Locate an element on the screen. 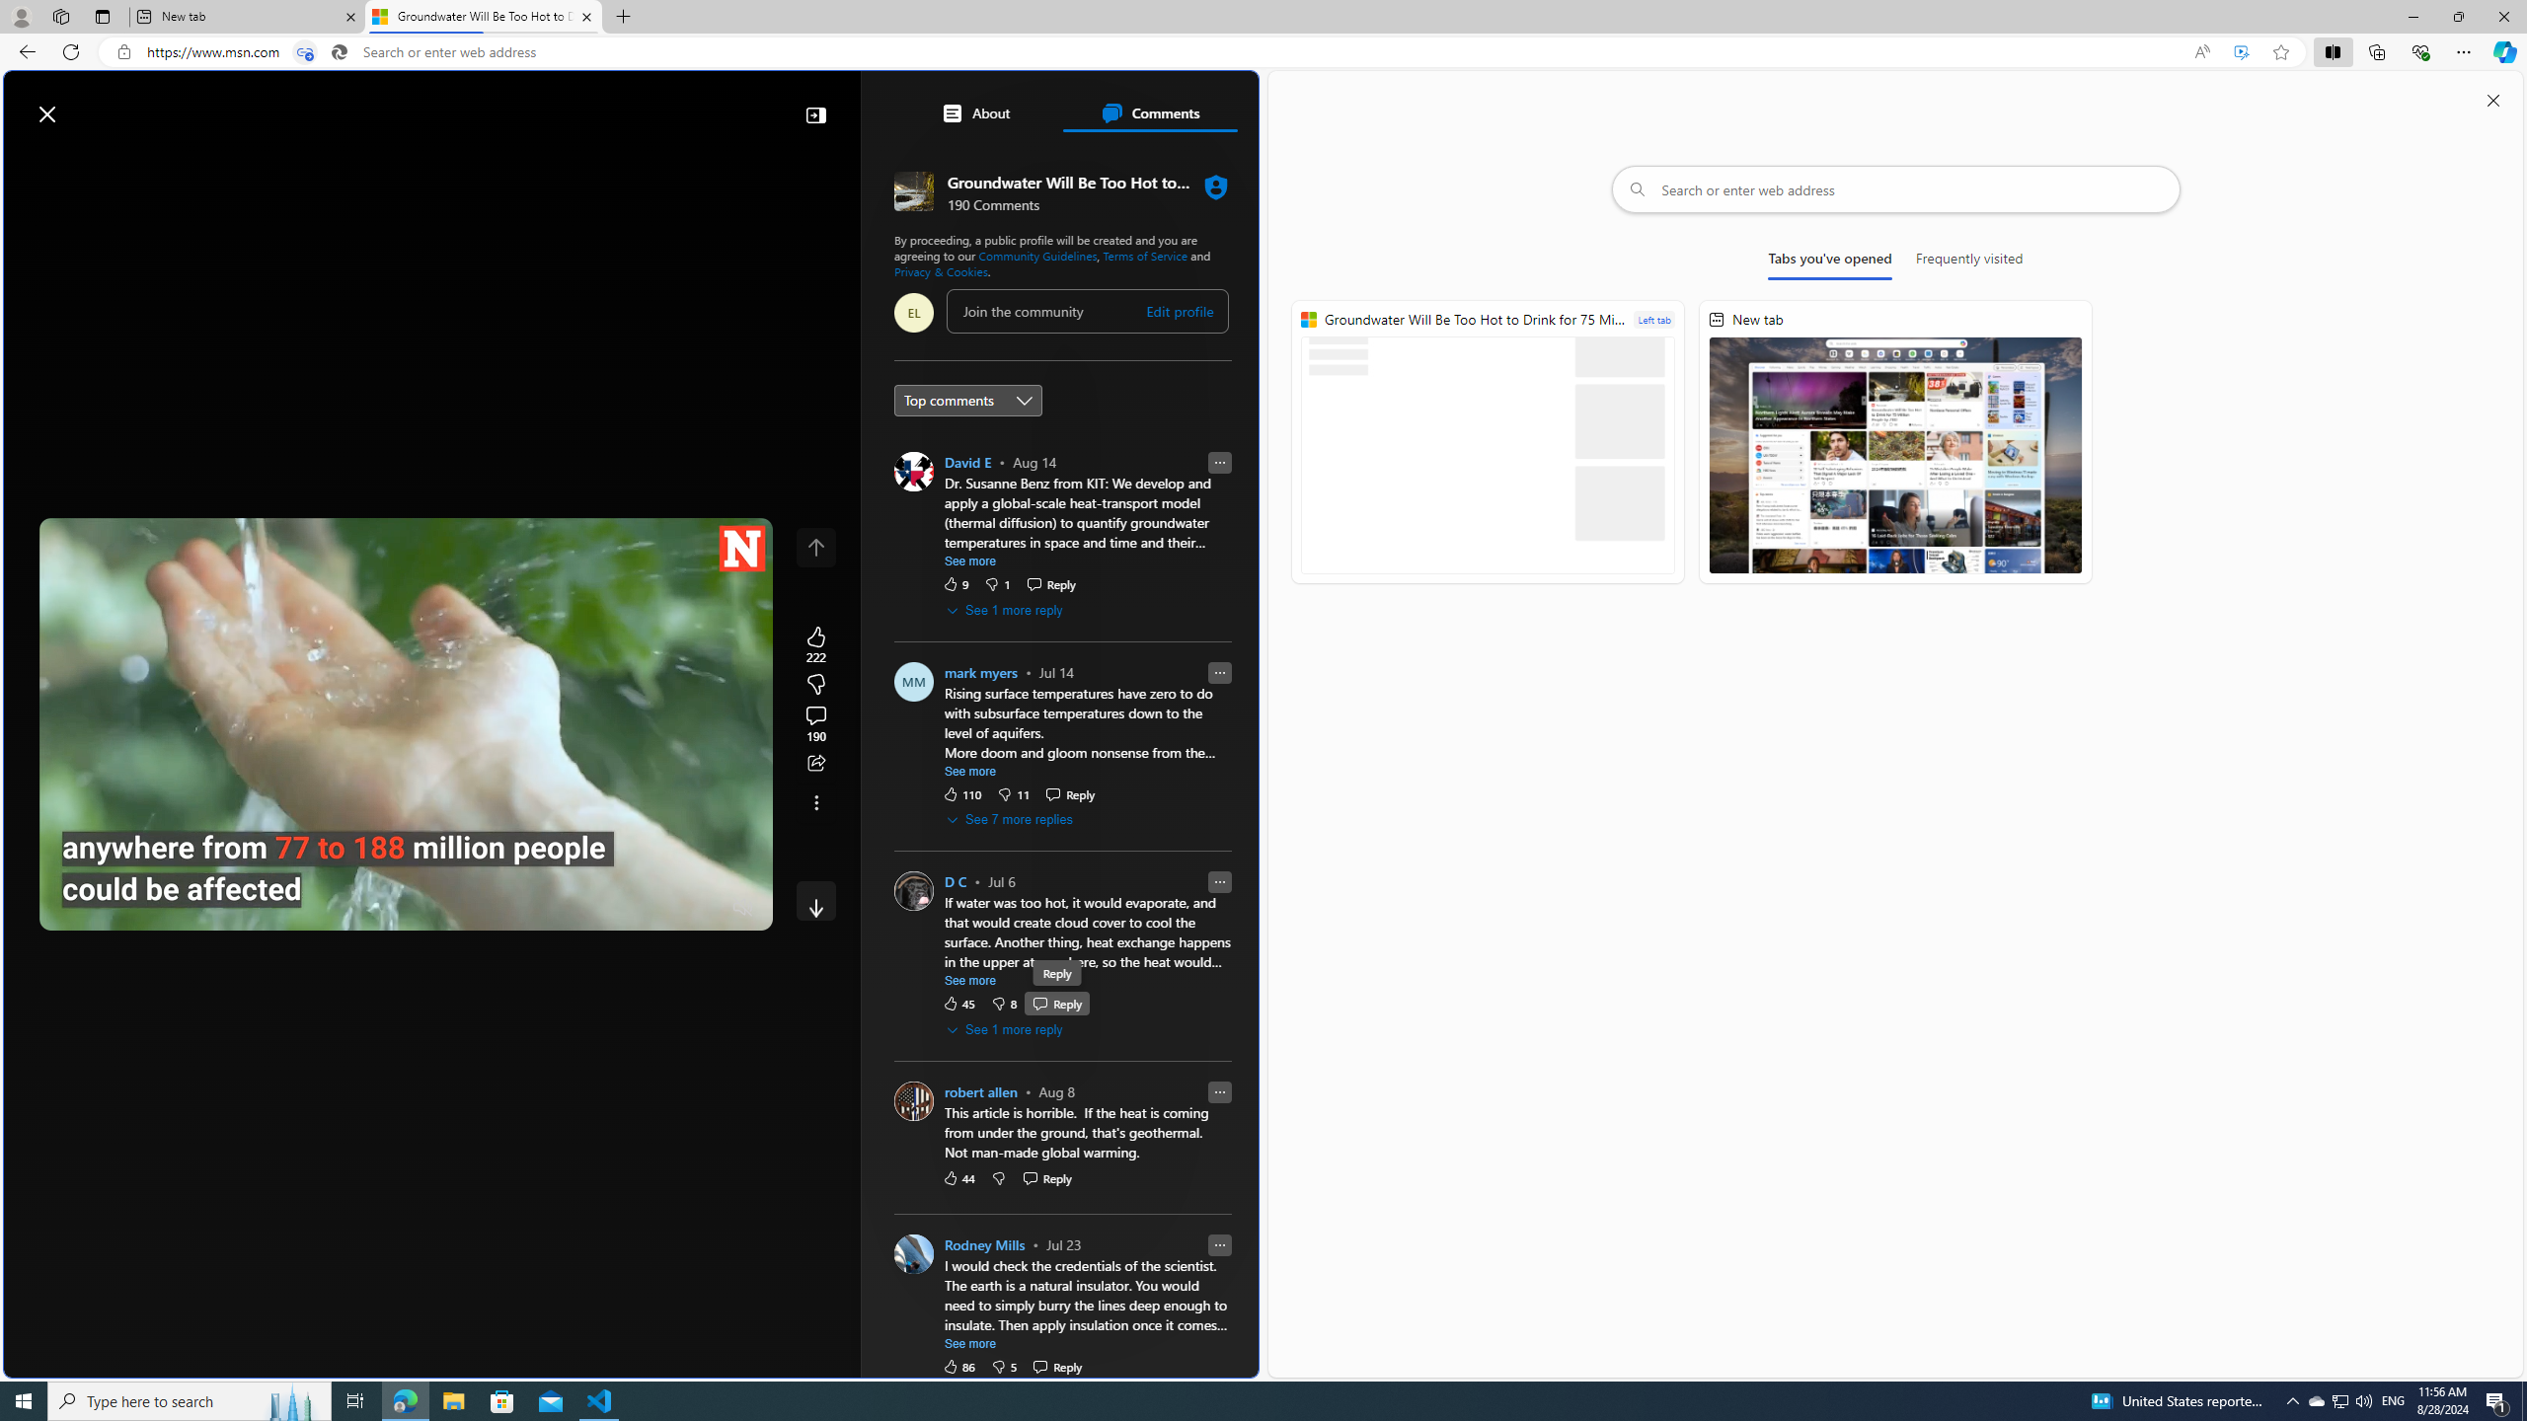 This screenshot has height=1421, width=2527. Dislike is located at coordinates (1004, 1366).